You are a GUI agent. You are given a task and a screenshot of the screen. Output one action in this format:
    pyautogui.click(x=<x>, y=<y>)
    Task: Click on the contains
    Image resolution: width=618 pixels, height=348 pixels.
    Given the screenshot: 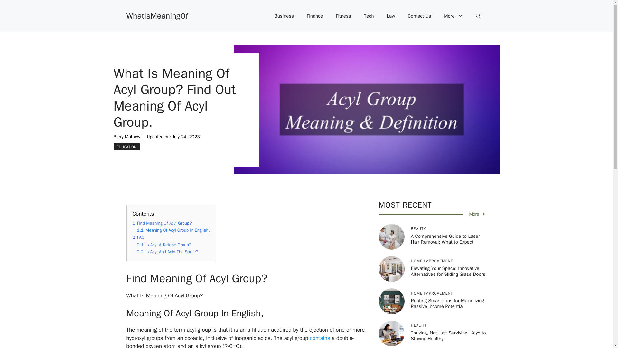 What is the action you would take?
    pyautogui.click(x=319, y=338)
    